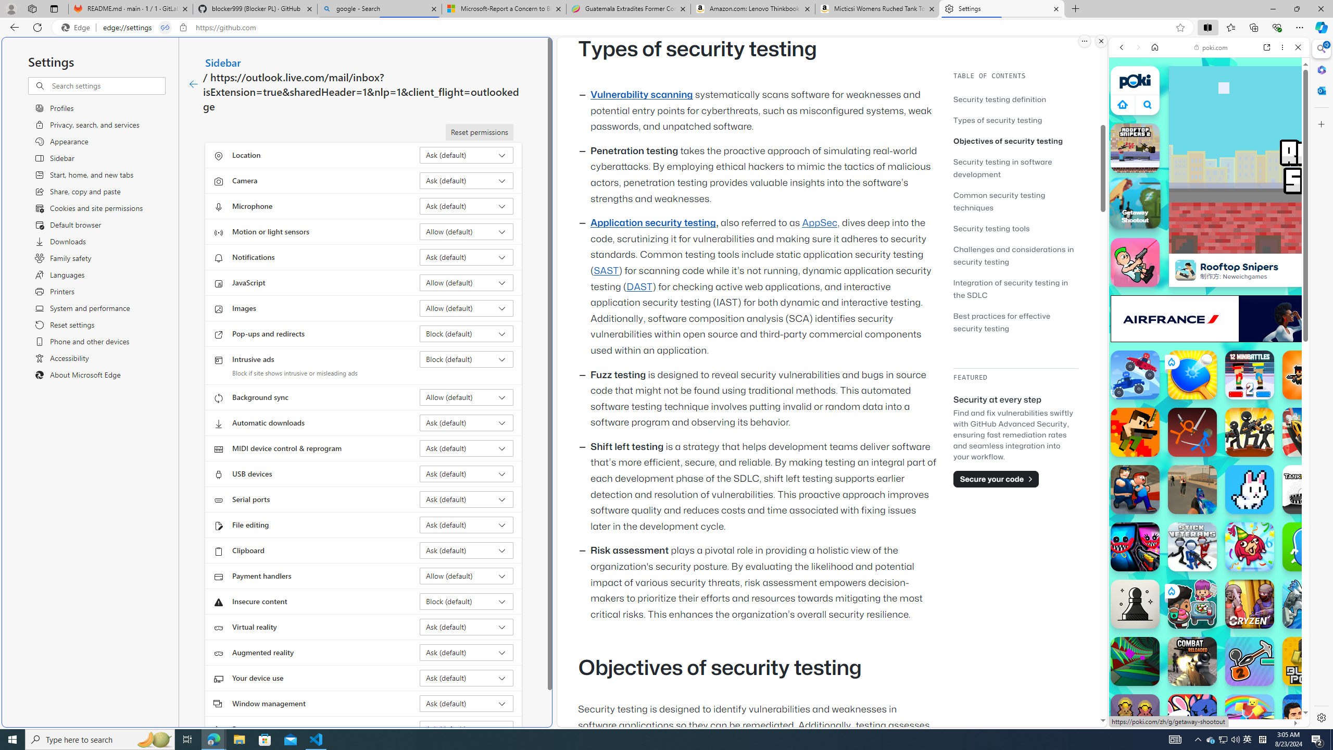  I want to click on Application security testing, so click(653, 223).